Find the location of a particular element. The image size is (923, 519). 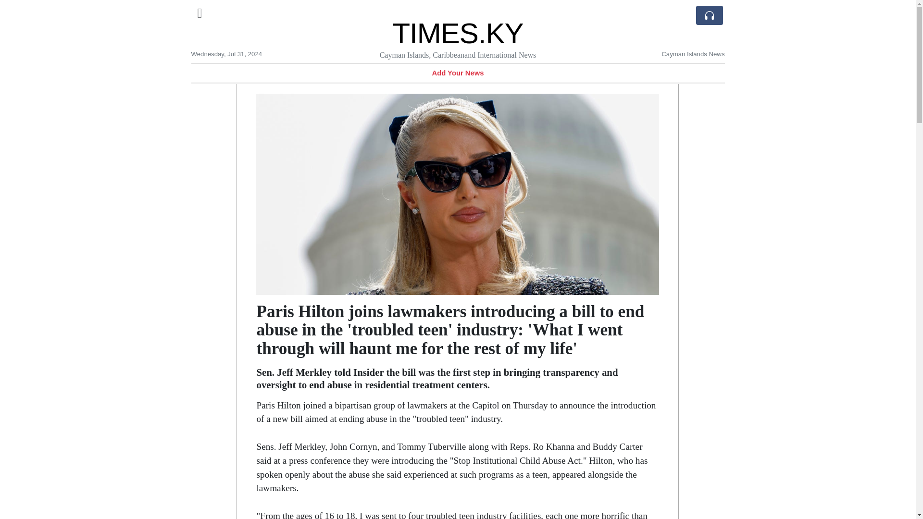

TIMES.KY is located at coordinates (458, 33).